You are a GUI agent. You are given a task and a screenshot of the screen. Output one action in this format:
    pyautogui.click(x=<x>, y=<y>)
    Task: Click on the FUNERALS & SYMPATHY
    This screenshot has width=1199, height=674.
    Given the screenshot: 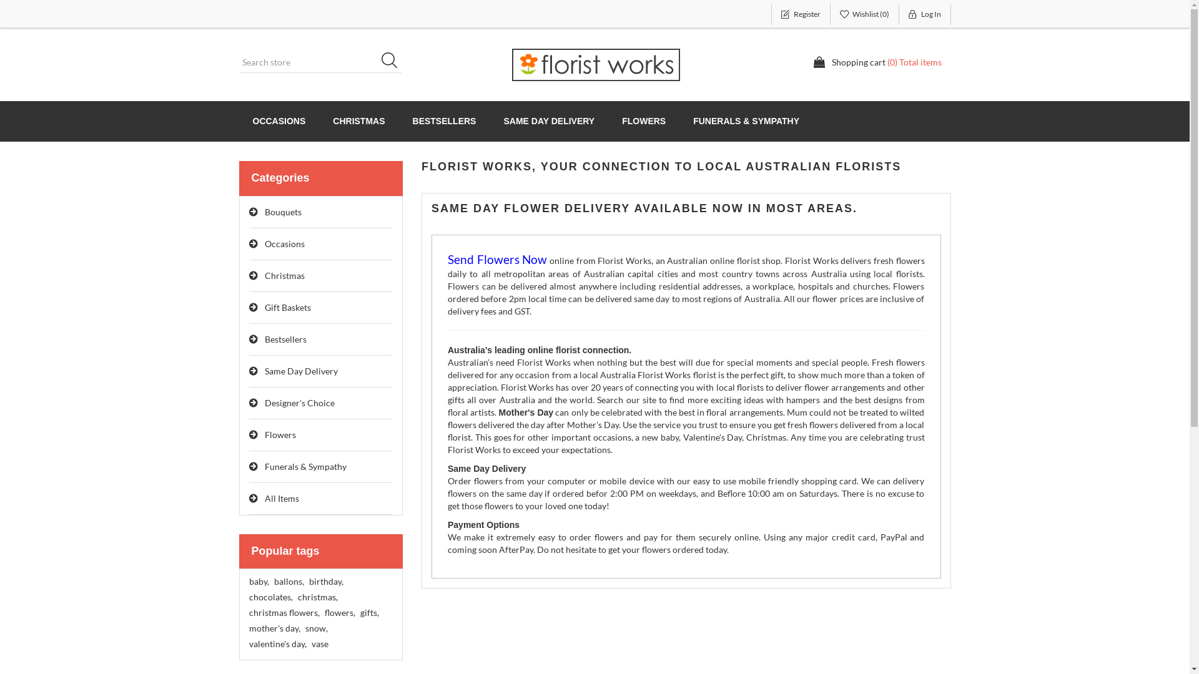 What is the action you would take?
    pyautogui.click(x=746, y=121)
    